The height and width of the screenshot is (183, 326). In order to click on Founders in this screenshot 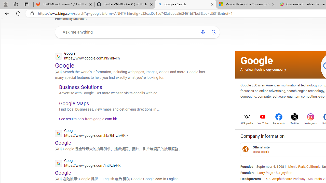, I will do `click(247, 172)`.